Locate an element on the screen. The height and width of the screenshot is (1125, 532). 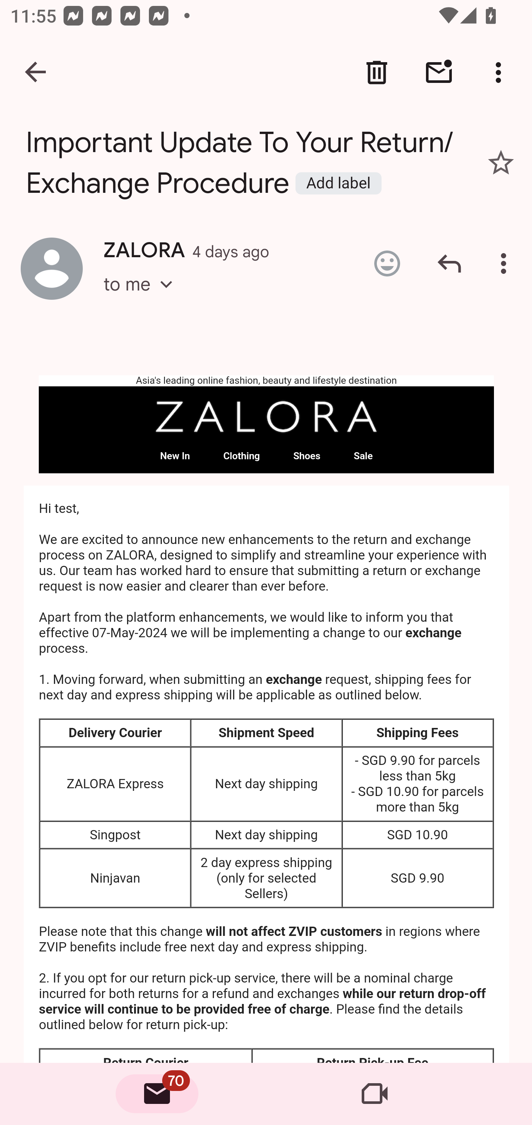
Add emoji reaction is located at coordinates (387, 263).